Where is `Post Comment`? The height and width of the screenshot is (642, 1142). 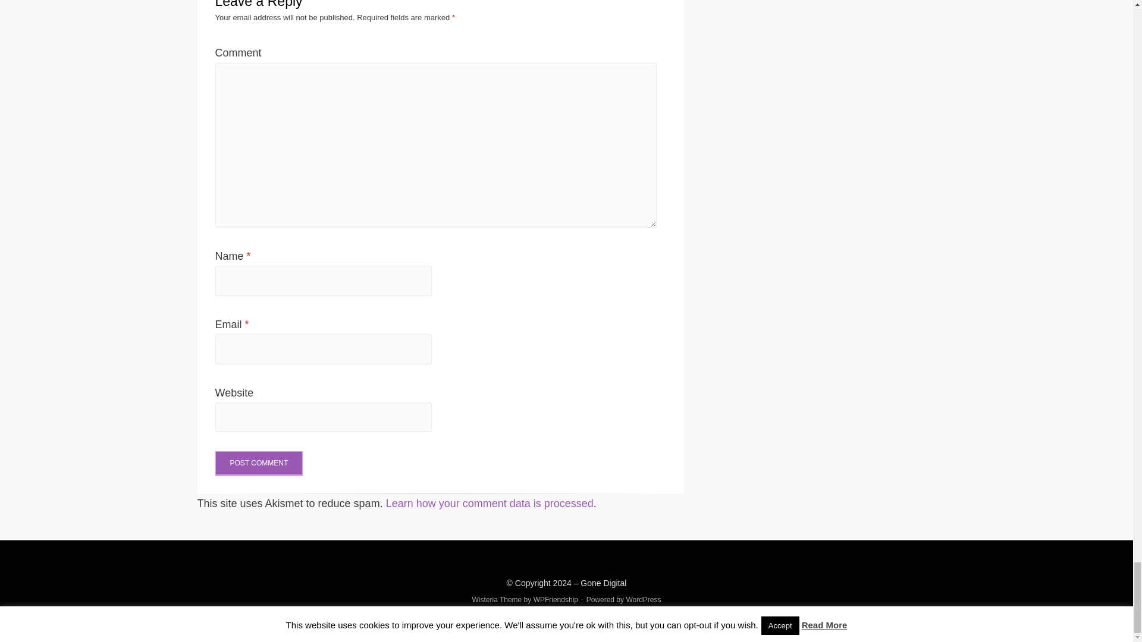 Post Comment is located at coordinates (259, 464).